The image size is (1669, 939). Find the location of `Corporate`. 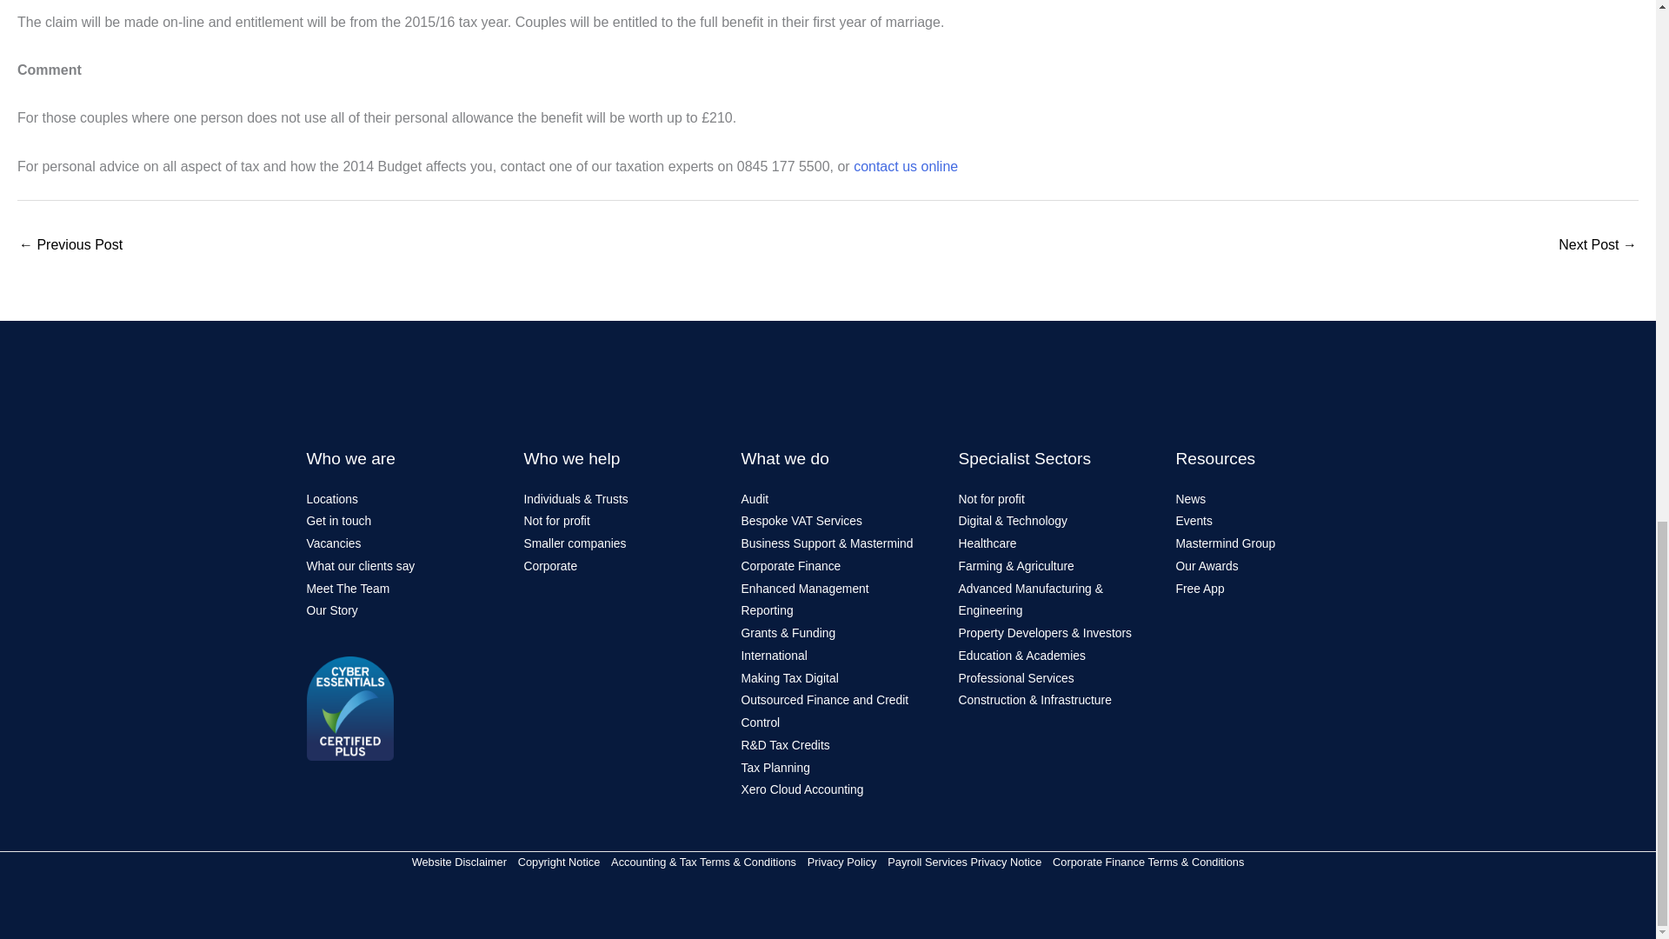

Corporate is located at coordinates (550, 565).